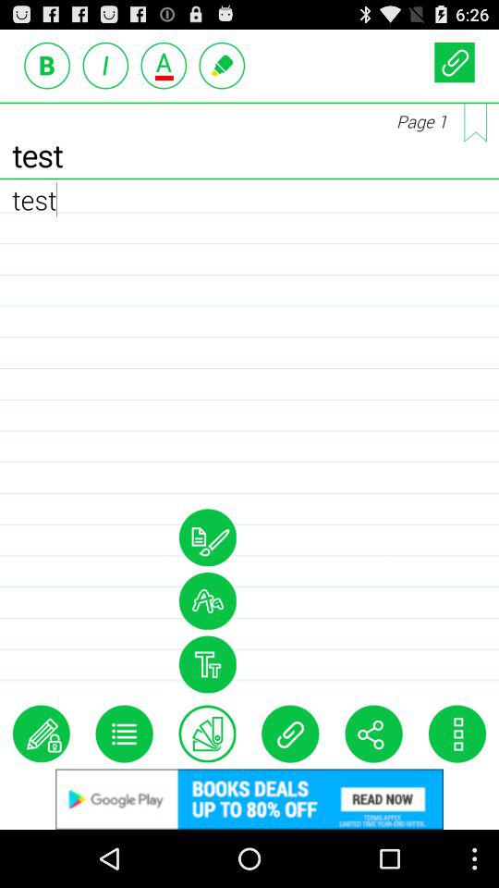 The width and height of the screenshot is (499, 888). What do you see at coordinates (207, 537) in the screenshot?
I see `toggle option` at bounding box center [207, 537].